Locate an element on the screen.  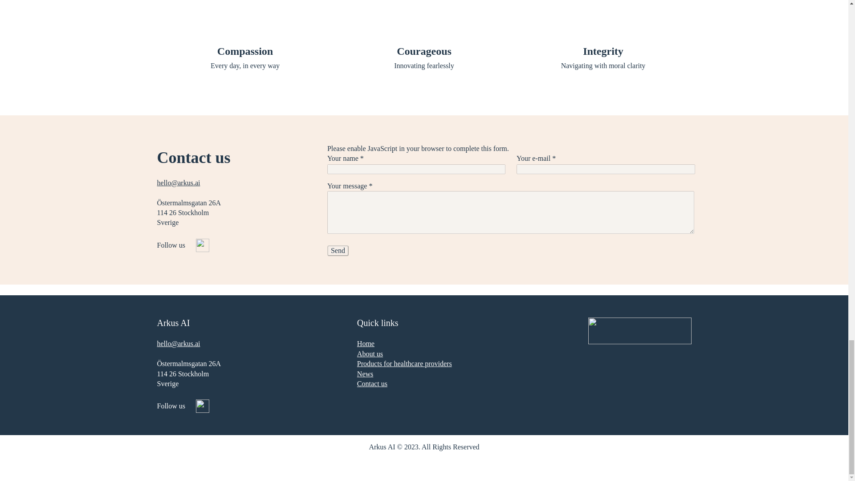
About us is located at coordinates (370, 354).